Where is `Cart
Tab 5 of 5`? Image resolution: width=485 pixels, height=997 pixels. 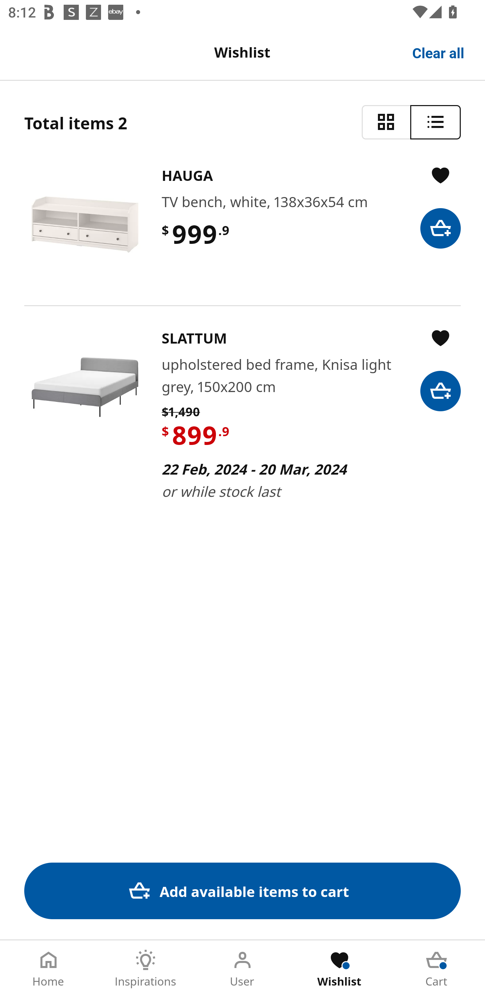
Cart
Tab 5 of 5 is located at coordinates (437, 969).